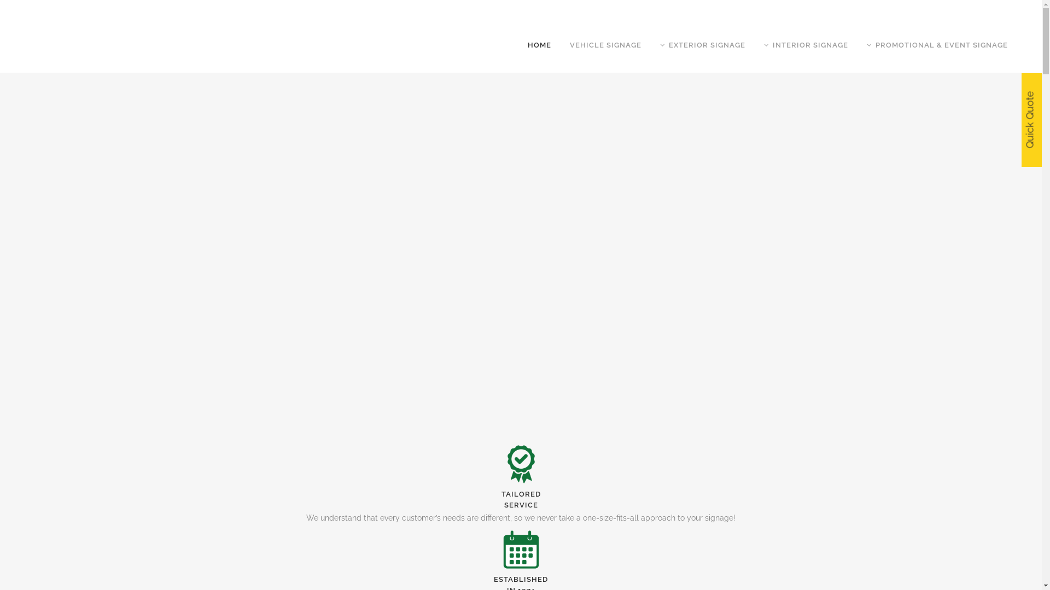  What do you see at coordinates (539, 45) in the screenshot?
I see `HOME` at bounding box center [539, 45].